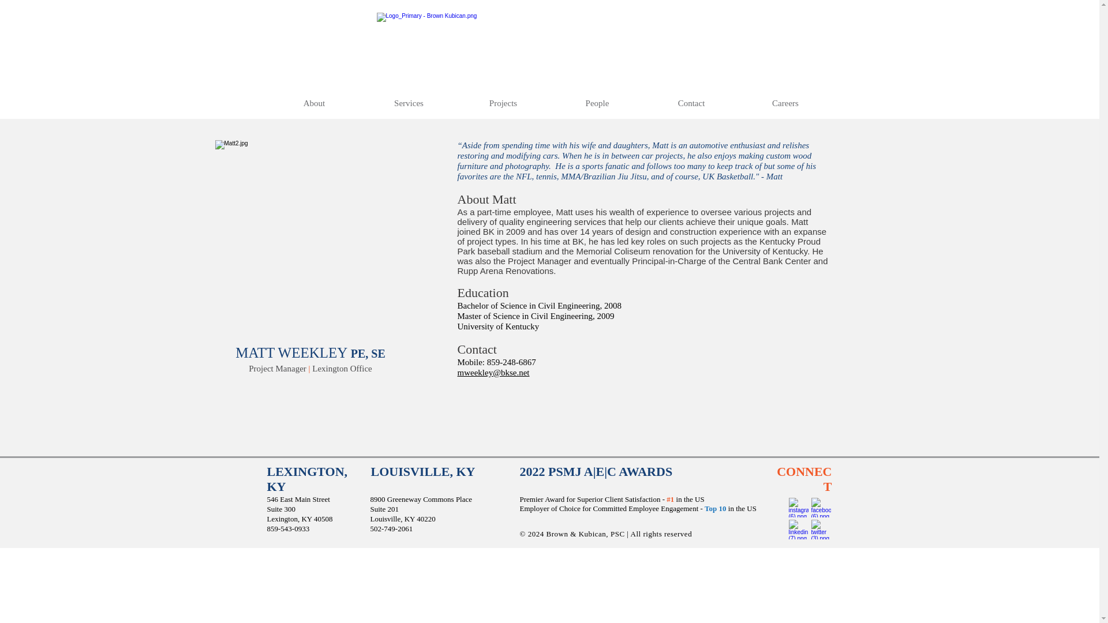 The height and width of the screenshot is (623, 1108). I want to click on People, so click(598, 104).